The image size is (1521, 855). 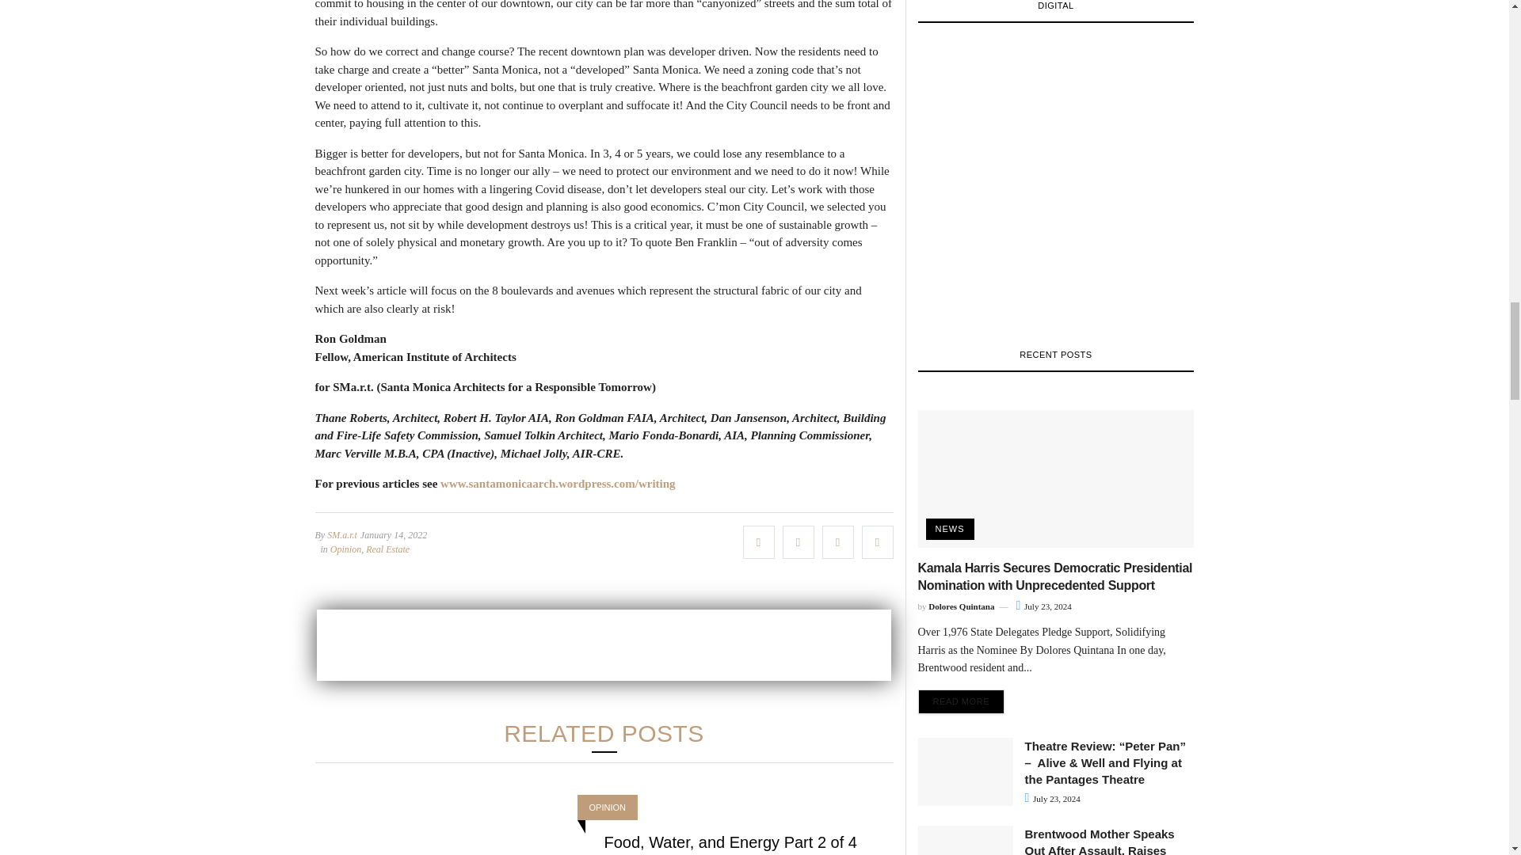 I want to click on Real Estate, so click(x=387, y=548).